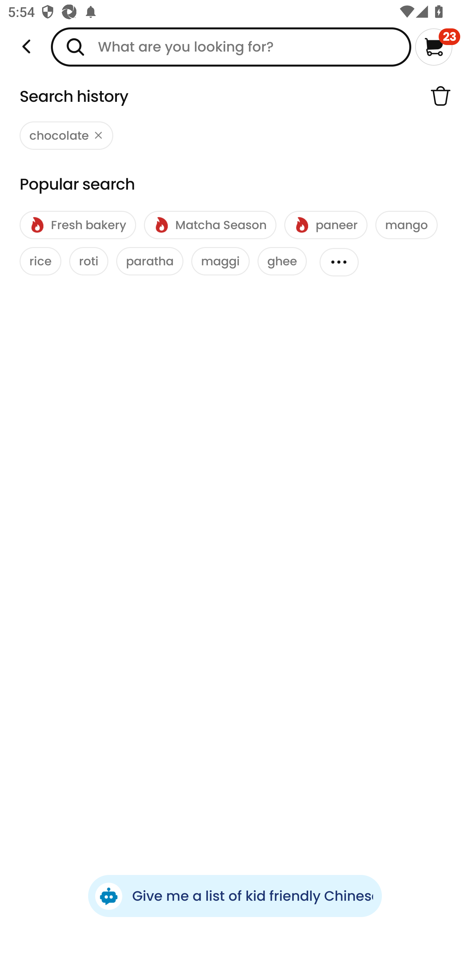 Image resolution: width=470 pixels, height=966 pixels. I want to click on What are you looking for?, so click(231, 47).